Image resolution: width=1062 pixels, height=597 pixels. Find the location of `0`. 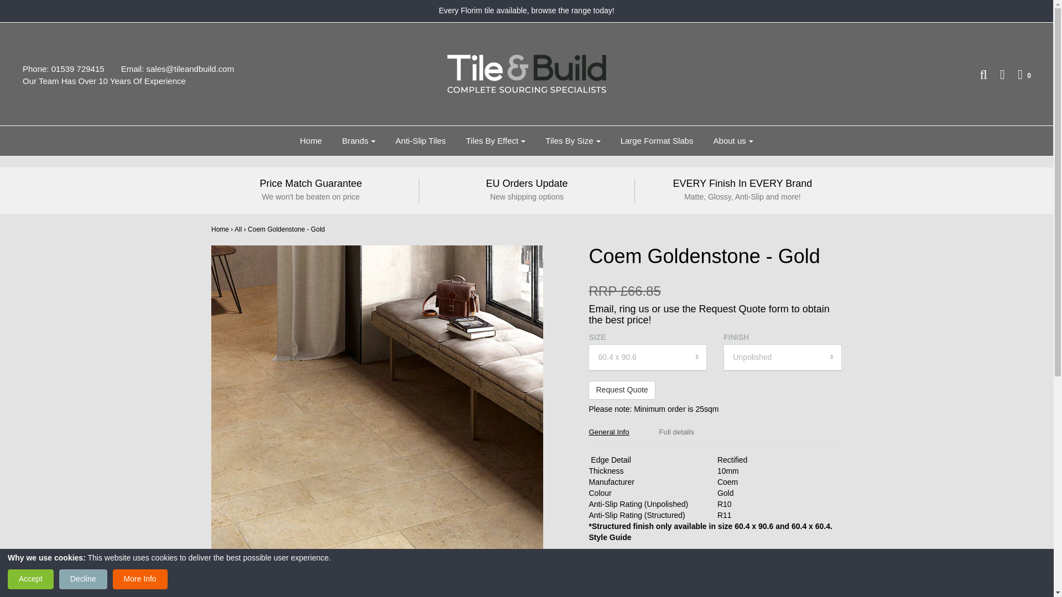

0 is located at coordinates (1019, 74).